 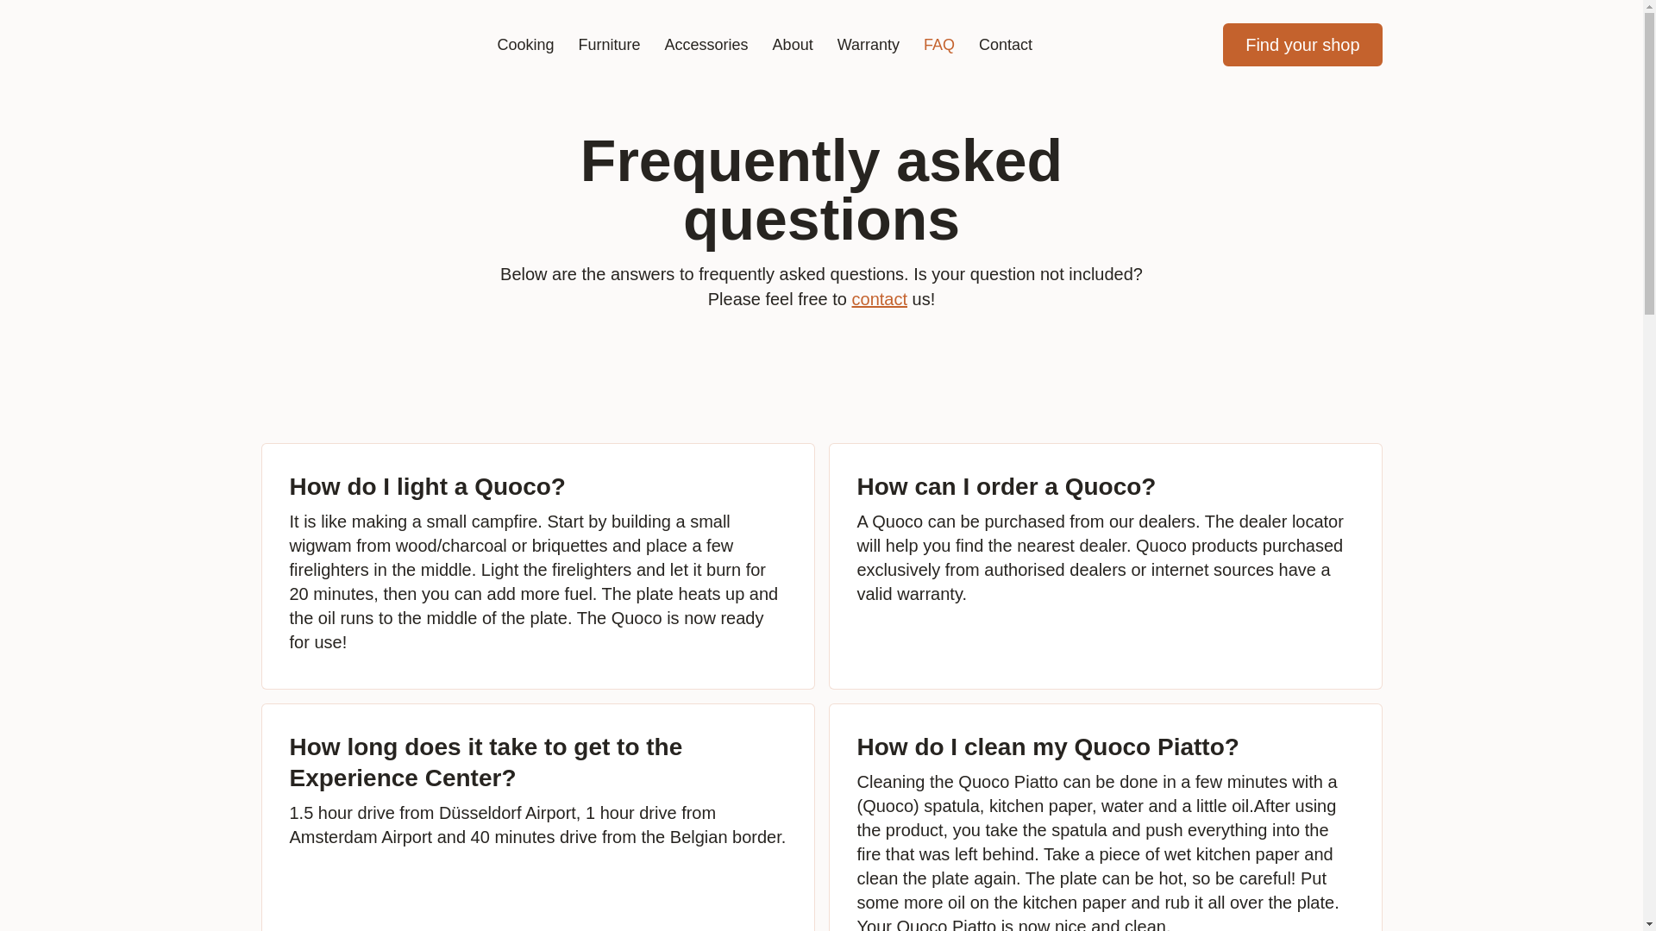 What do you see at coordinates (706, 45) in the screenshot?
I see `Accessories` at bounding box center [706, 45].